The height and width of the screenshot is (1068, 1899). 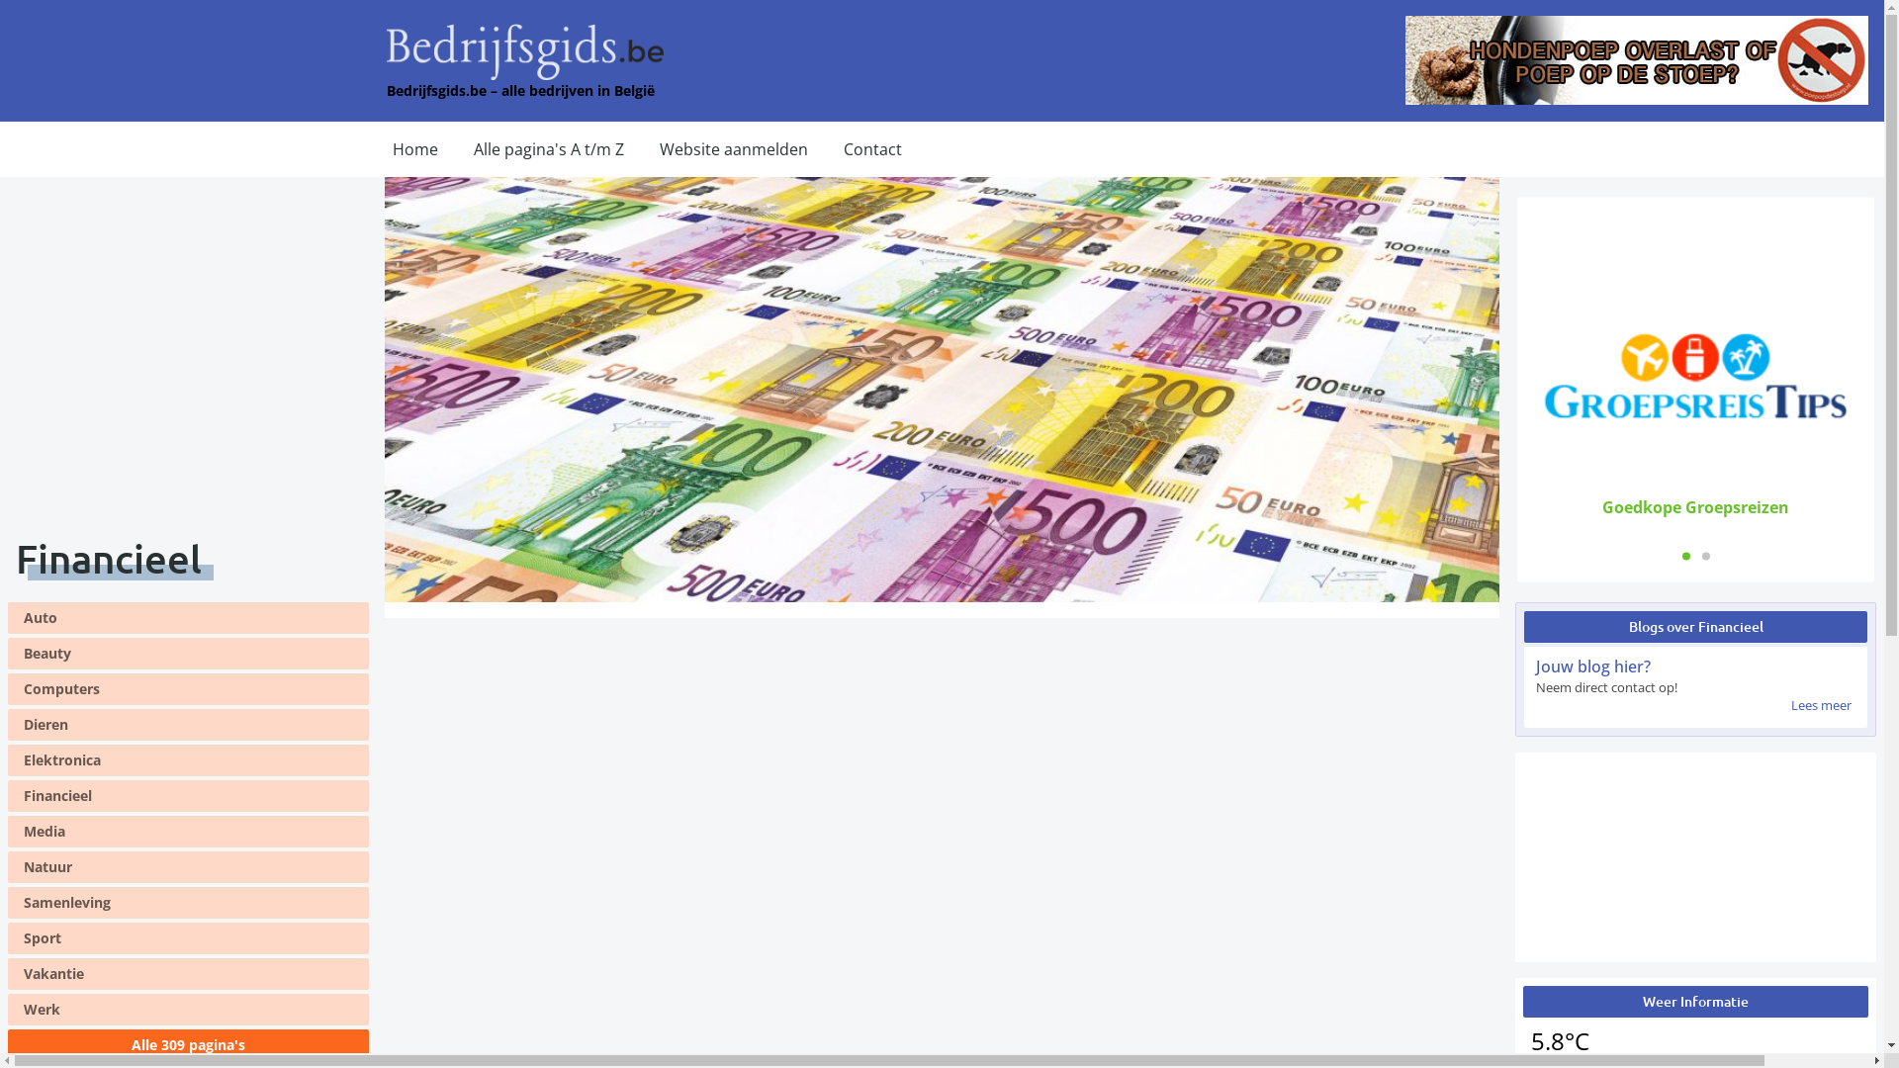 What do you see at coordinates (188, 1010) in the screenshot?
I see `Werk` at bounding box center [188, 1010].